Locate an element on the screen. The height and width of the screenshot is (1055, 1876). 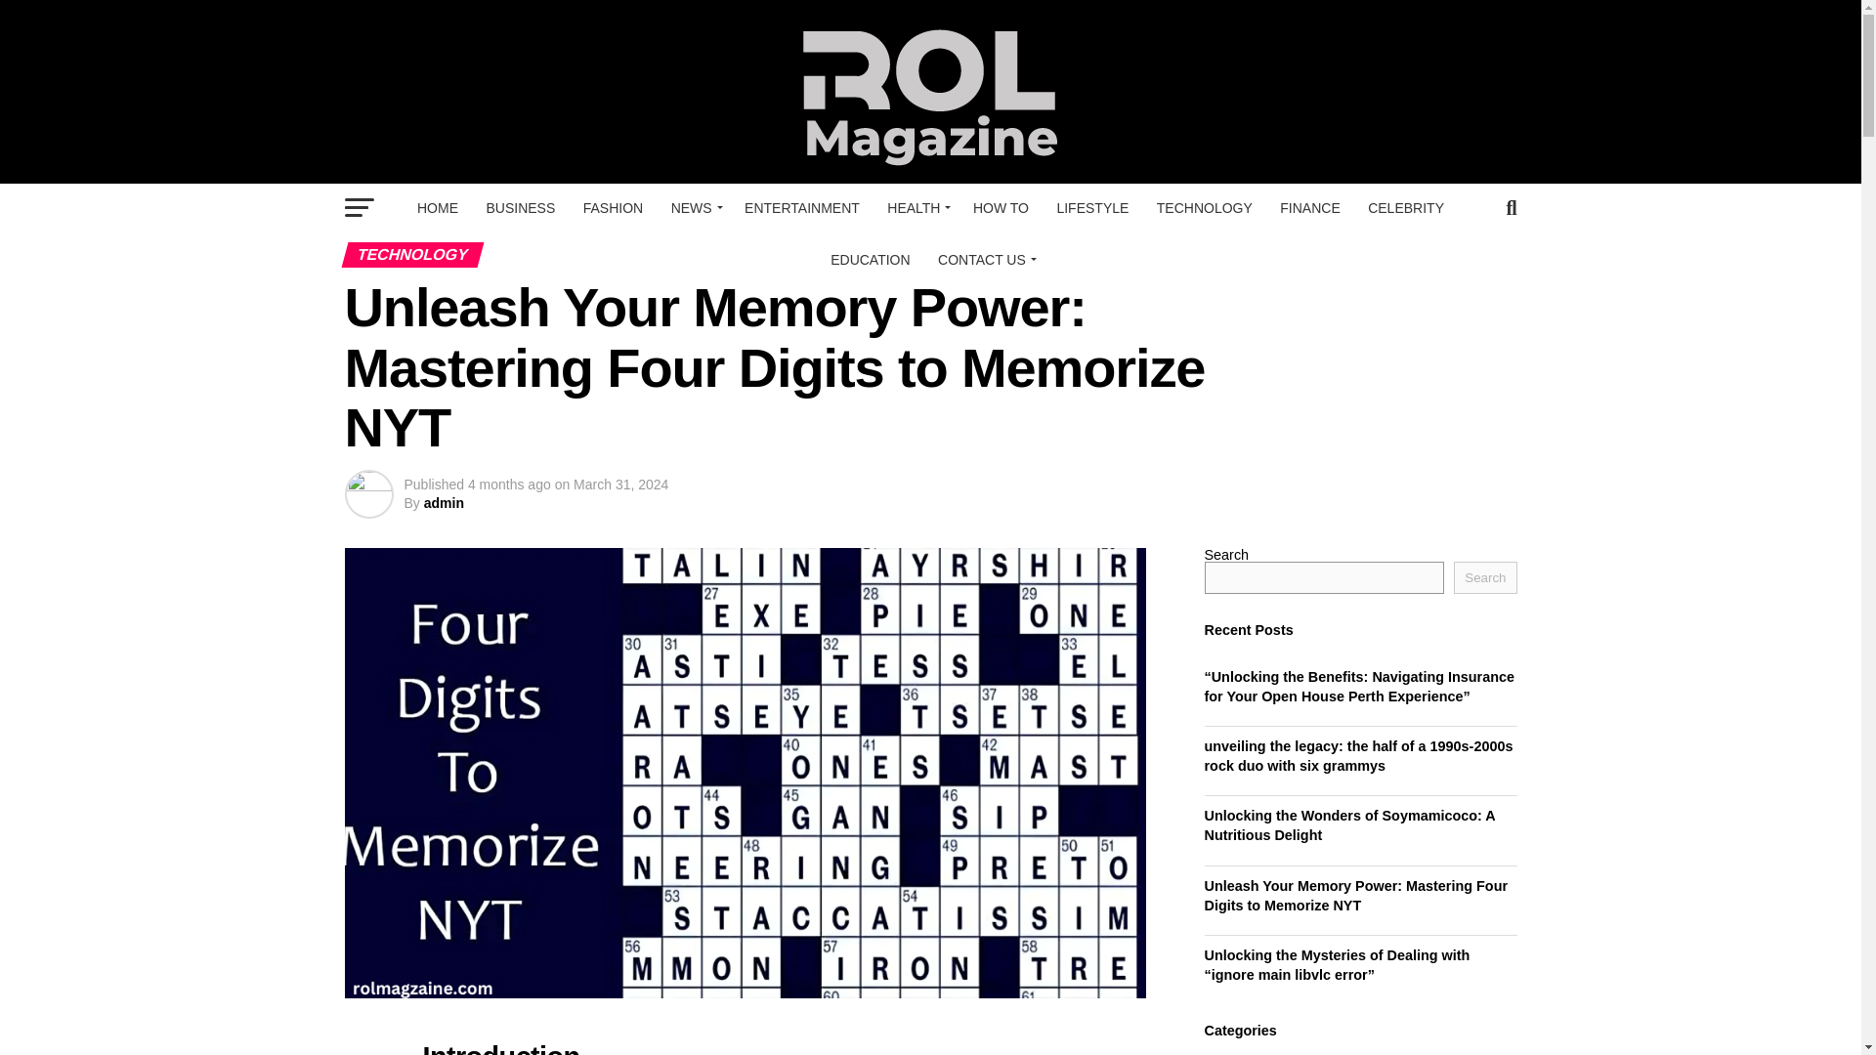
ENTERTAINMENT is located at coordinates (802, 207).